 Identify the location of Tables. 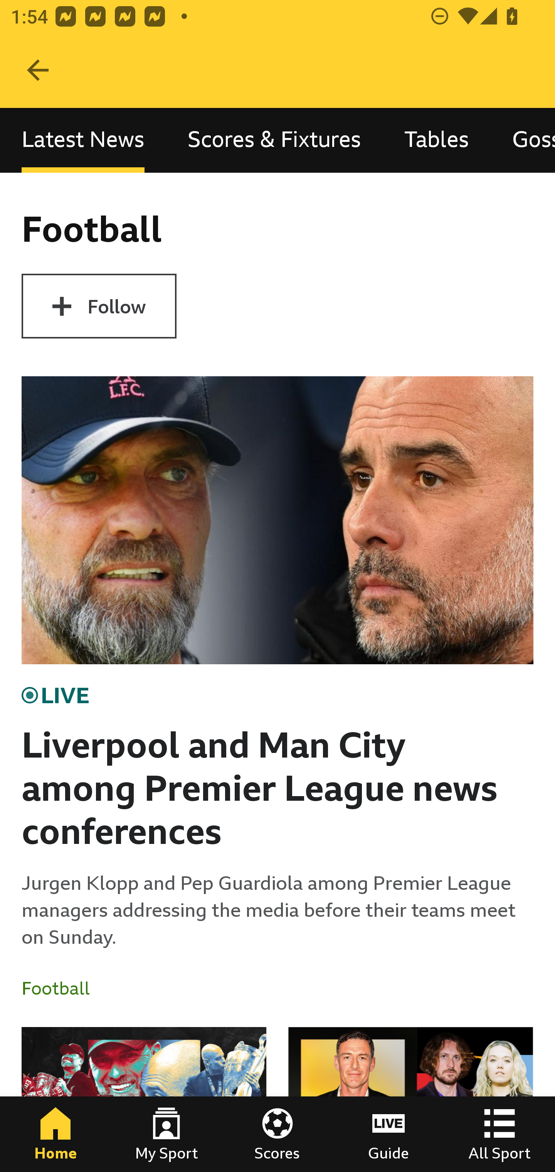
(436, 140).